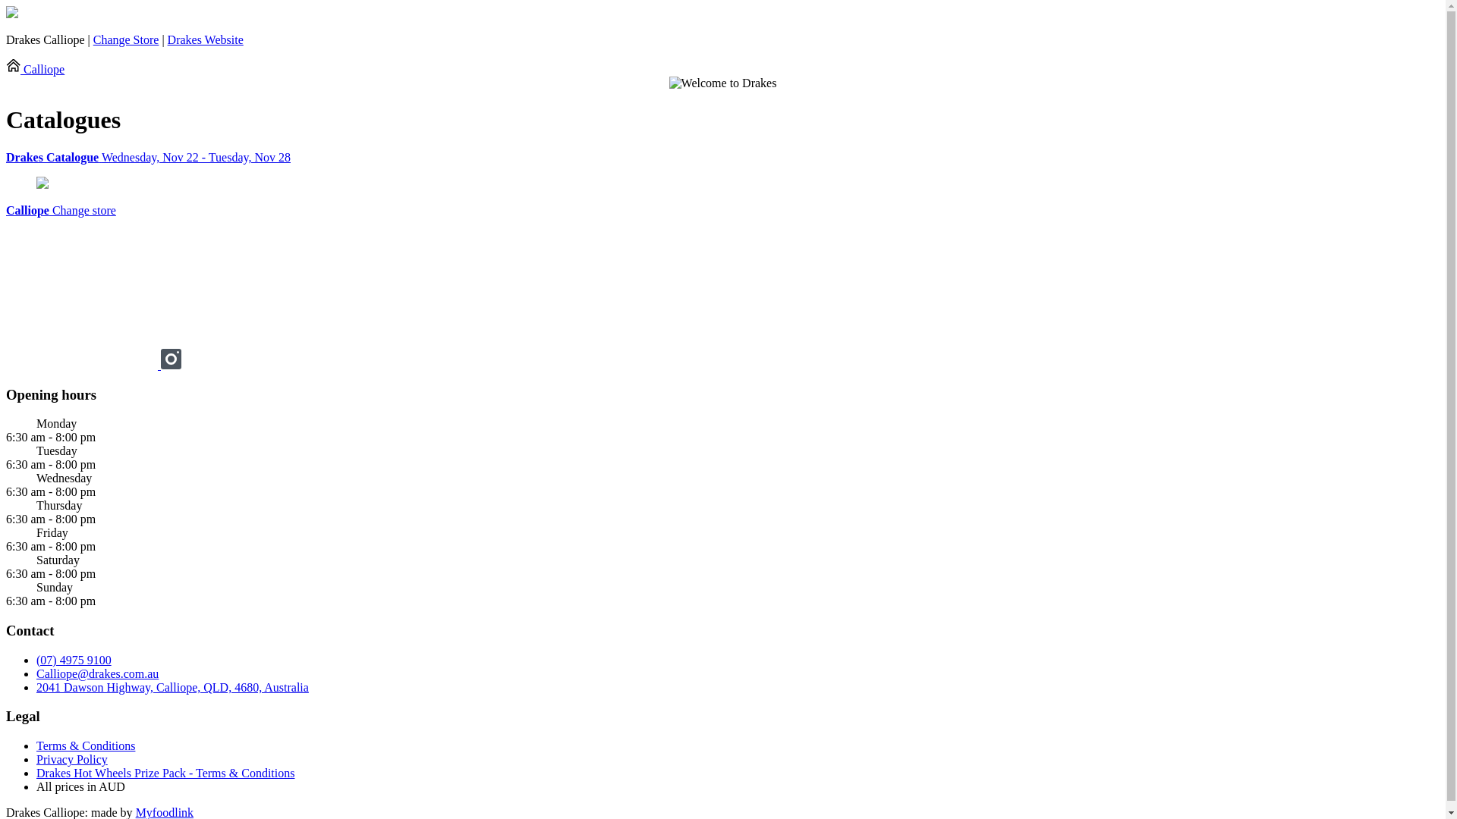 This screenshot has height=819, width=1457. What do you see at coordinates (97, 673) in the screenshot?
I see `Calliope@drakes.com.au` at bounding box center [97, 673].